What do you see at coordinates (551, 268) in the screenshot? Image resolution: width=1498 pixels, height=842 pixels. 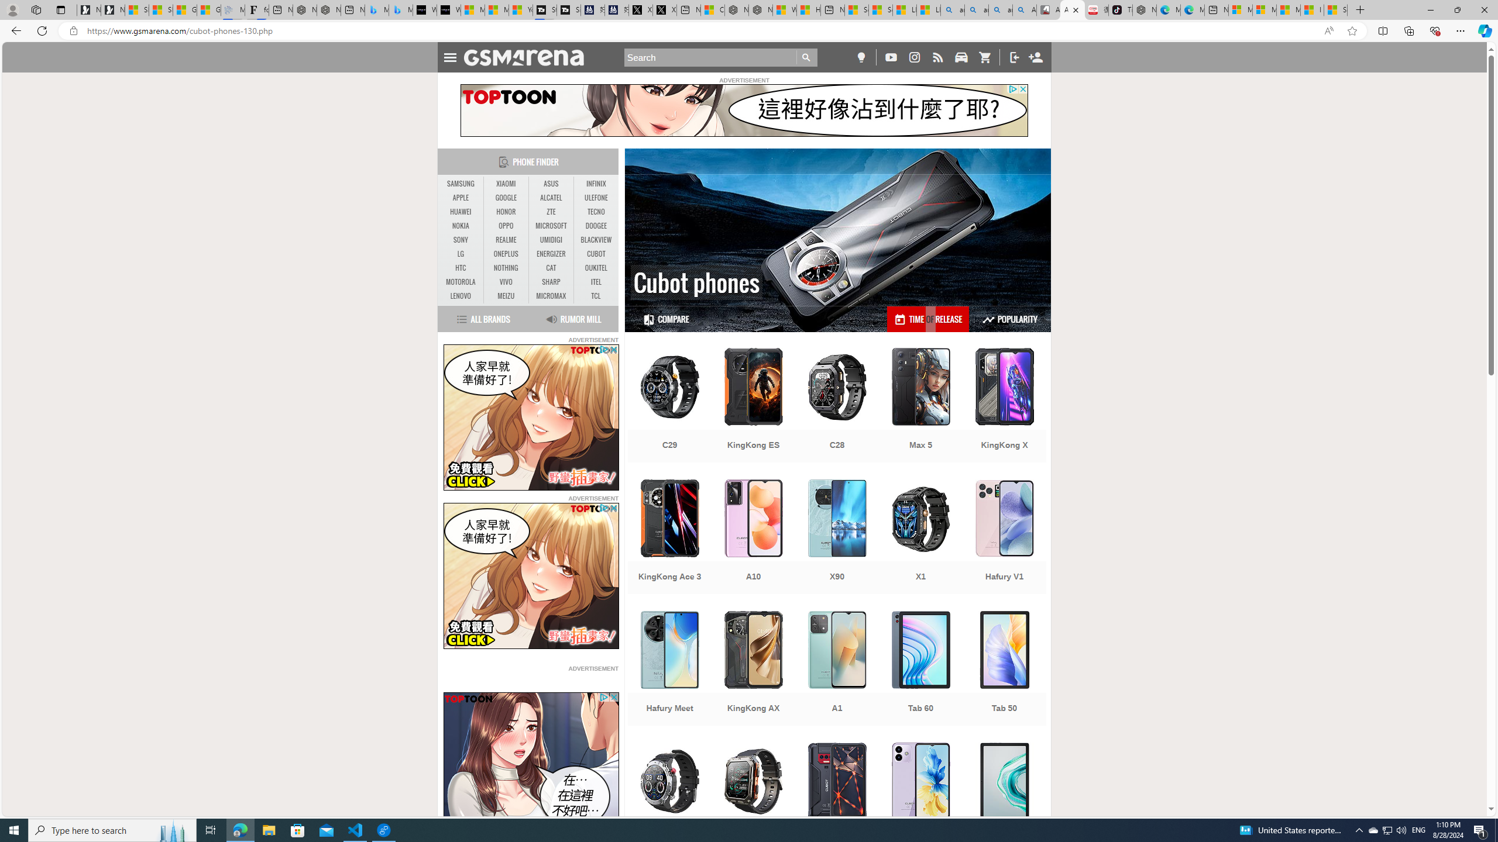 I see `CAT` at bounding box center [551, 268].